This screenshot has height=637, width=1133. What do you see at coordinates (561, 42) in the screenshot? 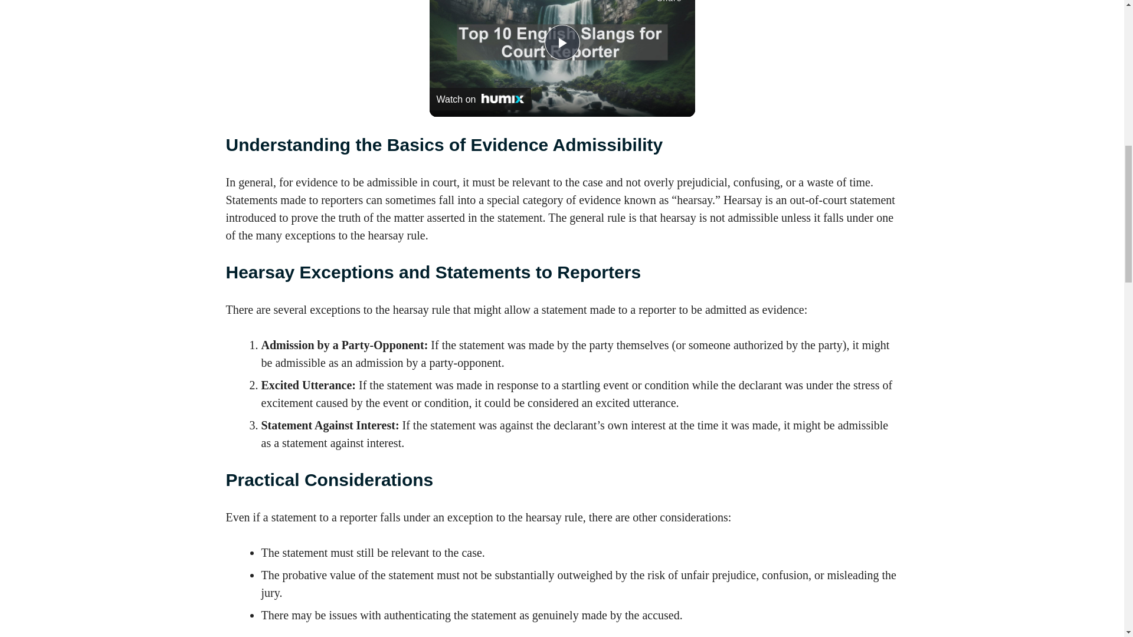
I see `Play Video` at bounding box center [561, 42].